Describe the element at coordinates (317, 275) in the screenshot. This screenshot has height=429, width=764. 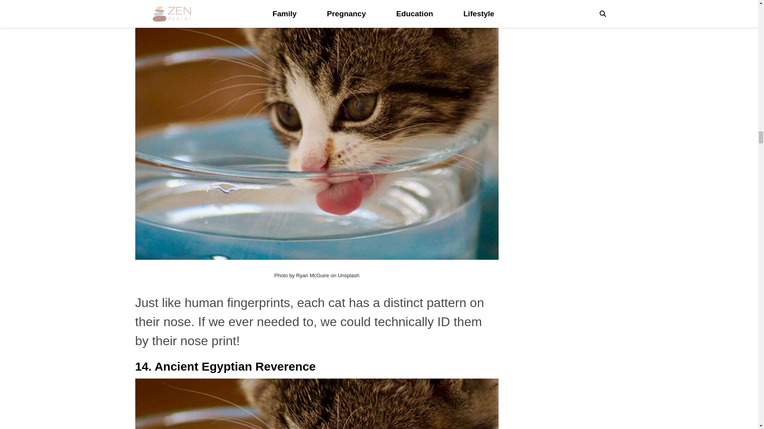
I see `Photo by Ryan McGuire on Unsplash` at that location.